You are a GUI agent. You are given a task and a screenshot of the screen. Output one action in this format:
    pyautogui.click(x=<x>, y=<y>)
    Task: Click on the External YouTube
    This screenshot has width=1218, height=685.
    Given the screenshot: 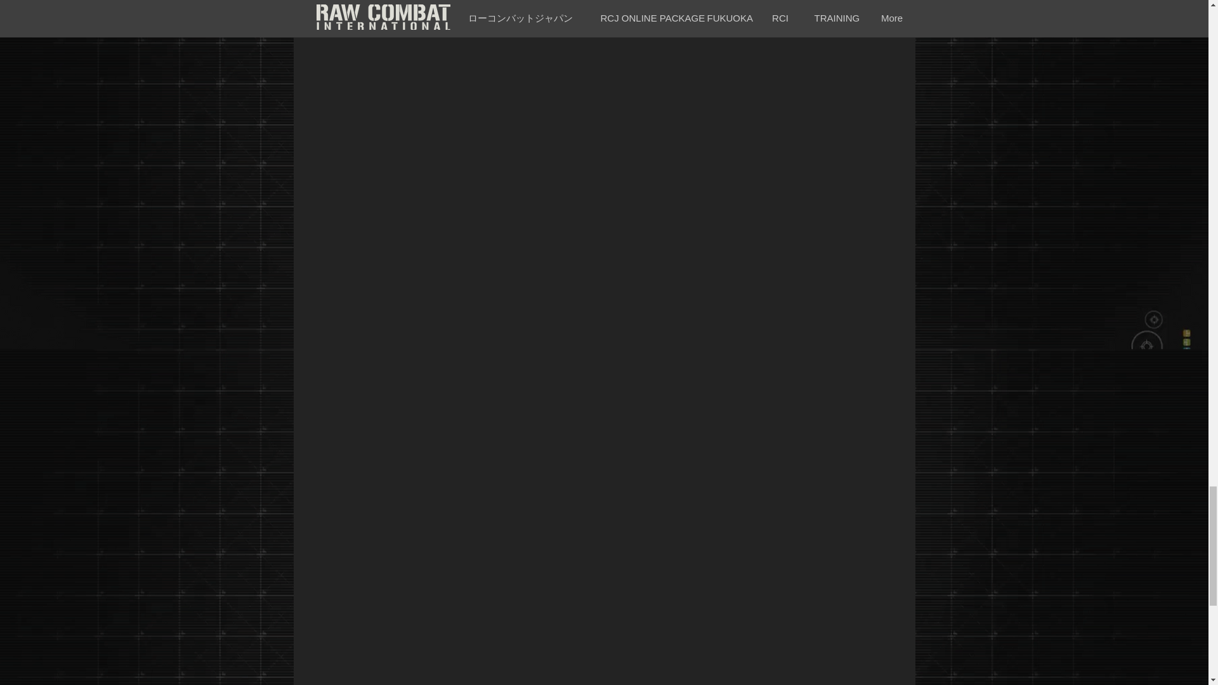 What is the action you would take?
    pyautogui.click(x=619, y=671)
    